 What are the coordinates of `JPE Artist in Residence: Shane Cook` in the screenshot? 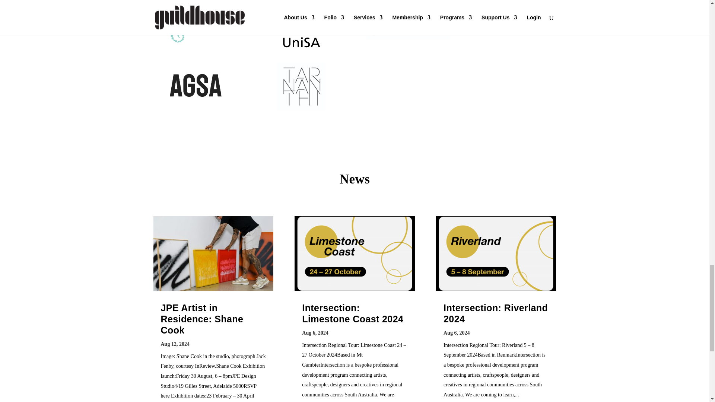 It's located at (202, 319).